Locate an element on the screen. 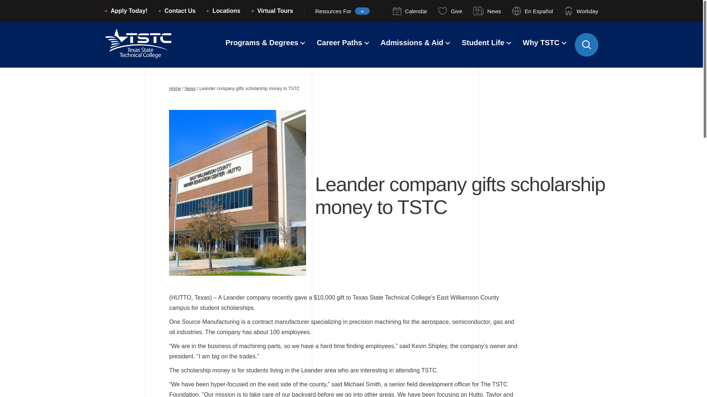 The image size is (707, 397). Contact Us is located at coordinates (180, 12).